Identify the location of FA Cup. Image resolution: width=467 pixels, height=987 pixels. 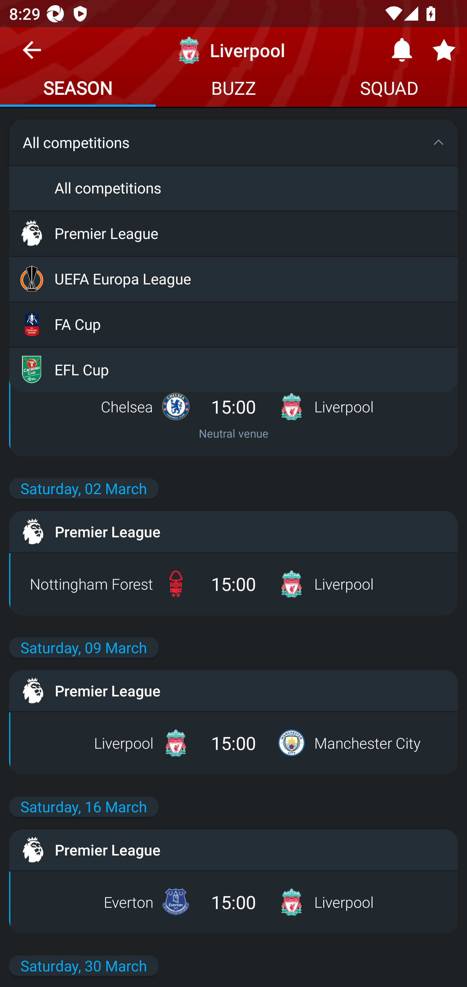
(233, 324).